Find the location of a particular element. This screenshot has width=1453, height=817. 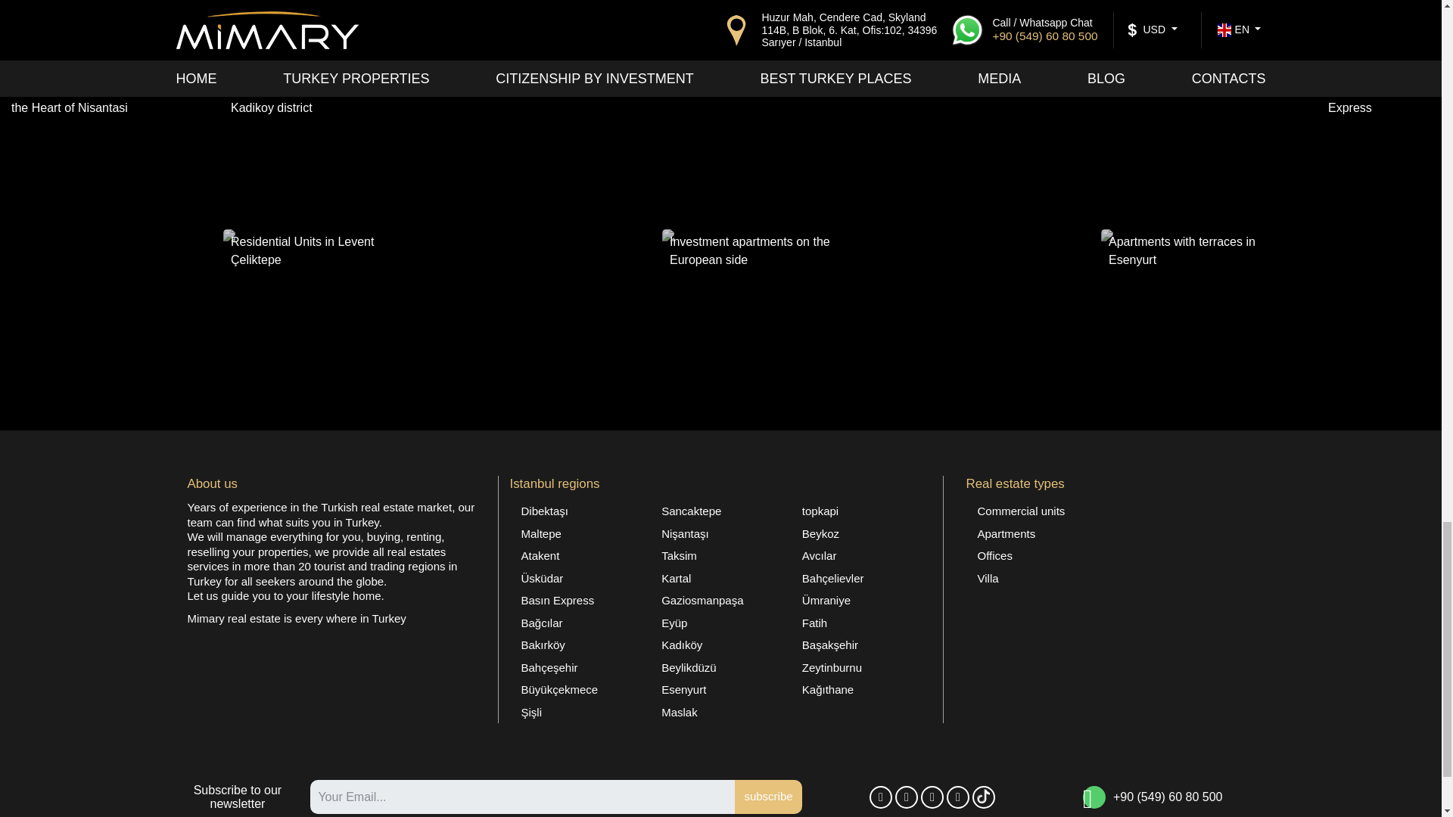

Kartal is located at coordinates (720, 578).